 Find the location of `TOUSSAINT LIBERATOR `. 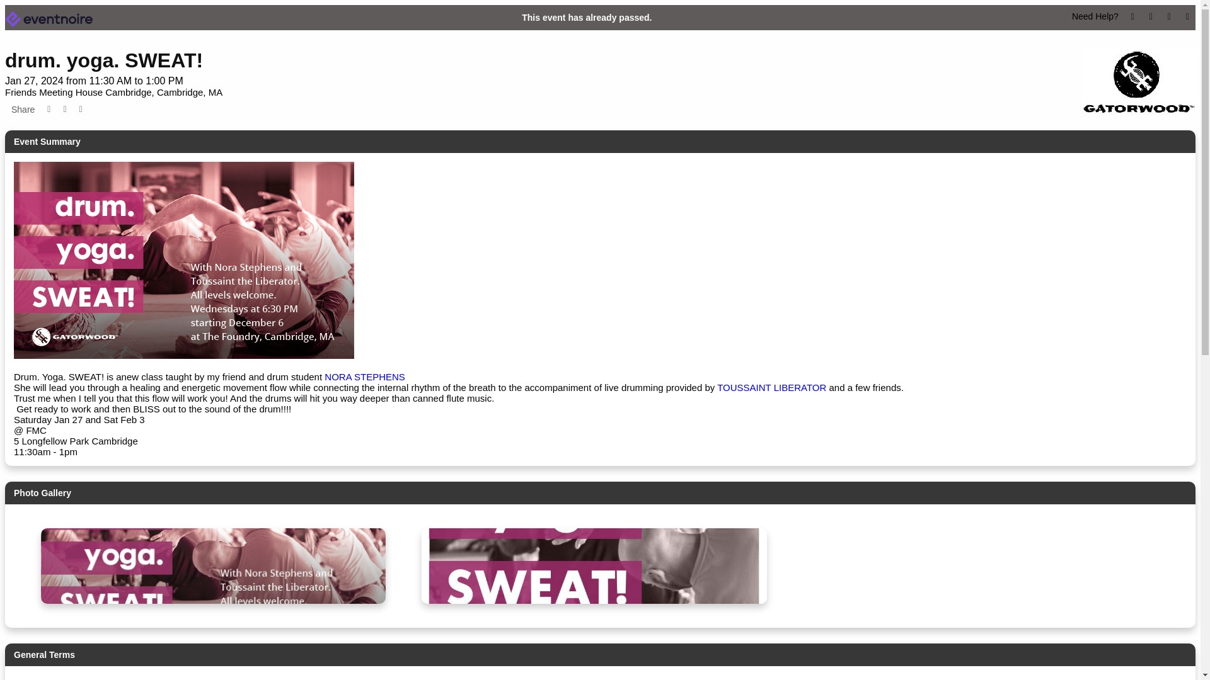

TOUSSAINT LIBERATOR  is located at coordinates (773, 387).